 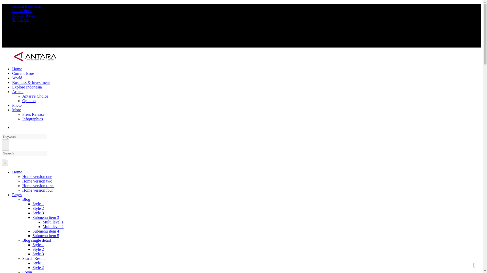 I want to click on Opinion, so click(x=29, y=101).